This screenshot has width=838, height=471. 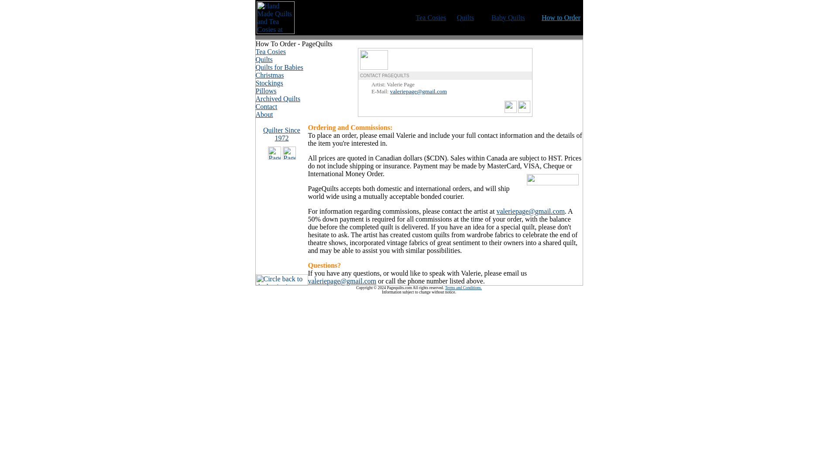 What do you see at coordinates (278, 99) in the screenshot?
I see `Archived Quilts` at bounding box center [278, 99].